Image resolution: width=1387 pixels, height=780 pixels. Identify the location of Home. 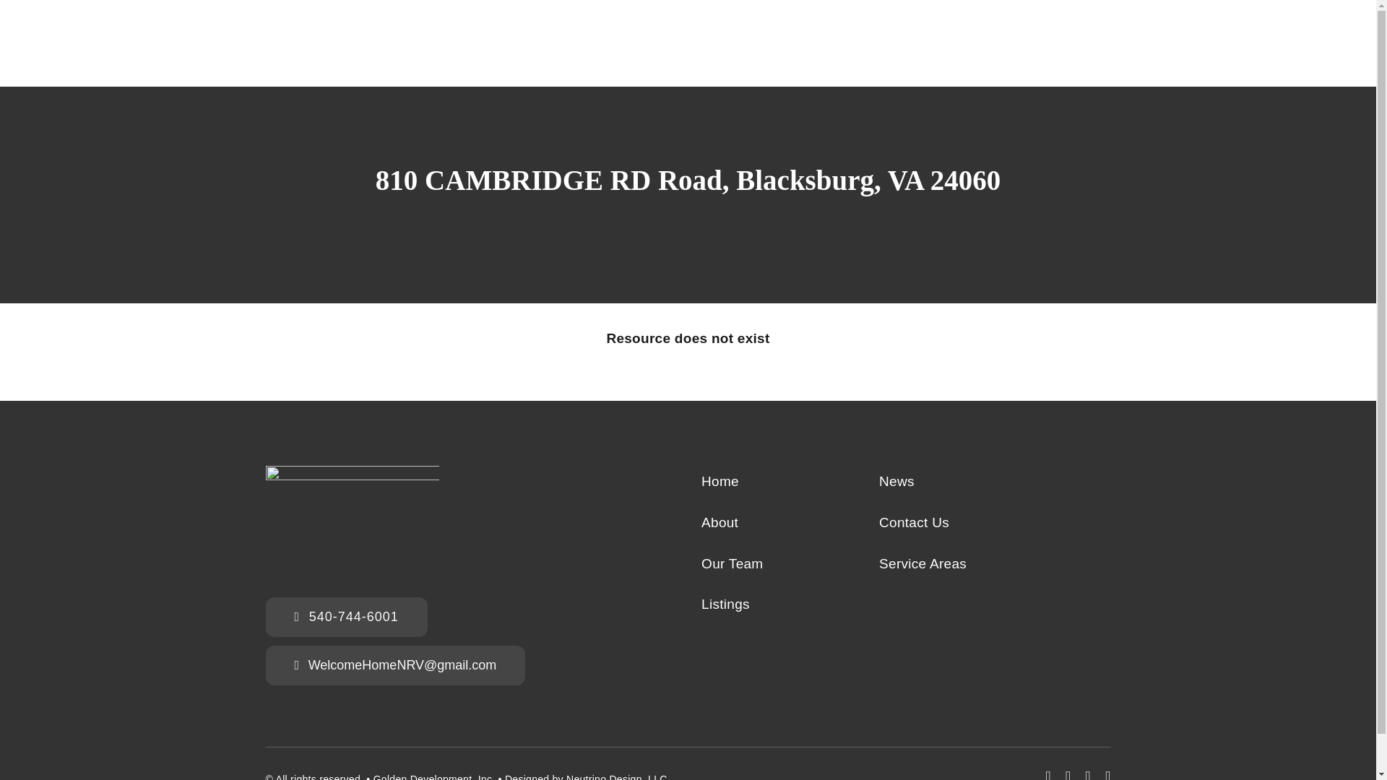
(777, 482).